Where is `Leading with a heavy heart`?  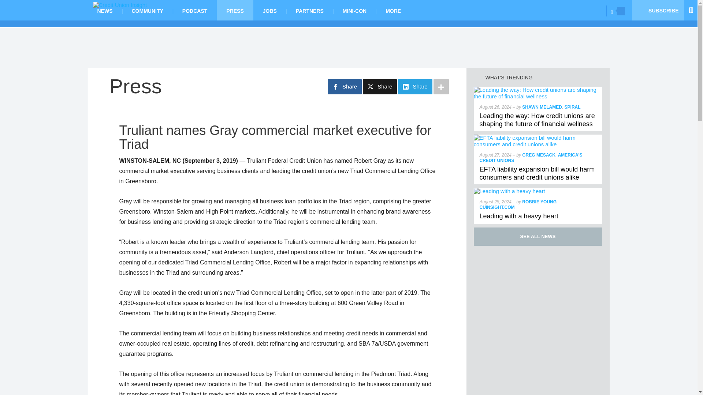
Leading with a heavy heart is located at coordinates (510, 191).